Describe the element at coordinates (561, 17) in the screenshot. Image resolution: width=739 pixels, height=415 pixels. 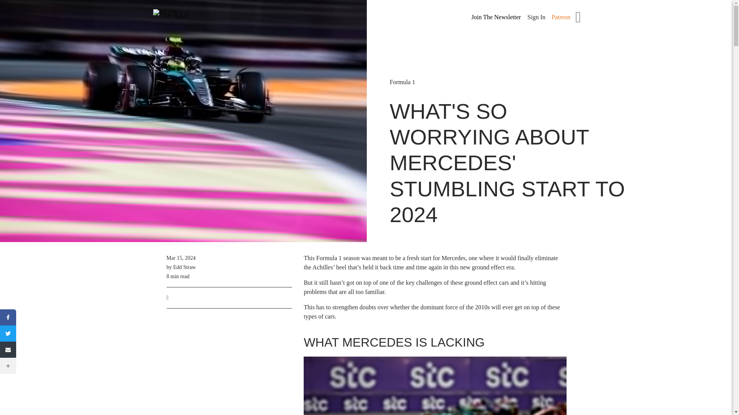
I see `Patreon` at that location.